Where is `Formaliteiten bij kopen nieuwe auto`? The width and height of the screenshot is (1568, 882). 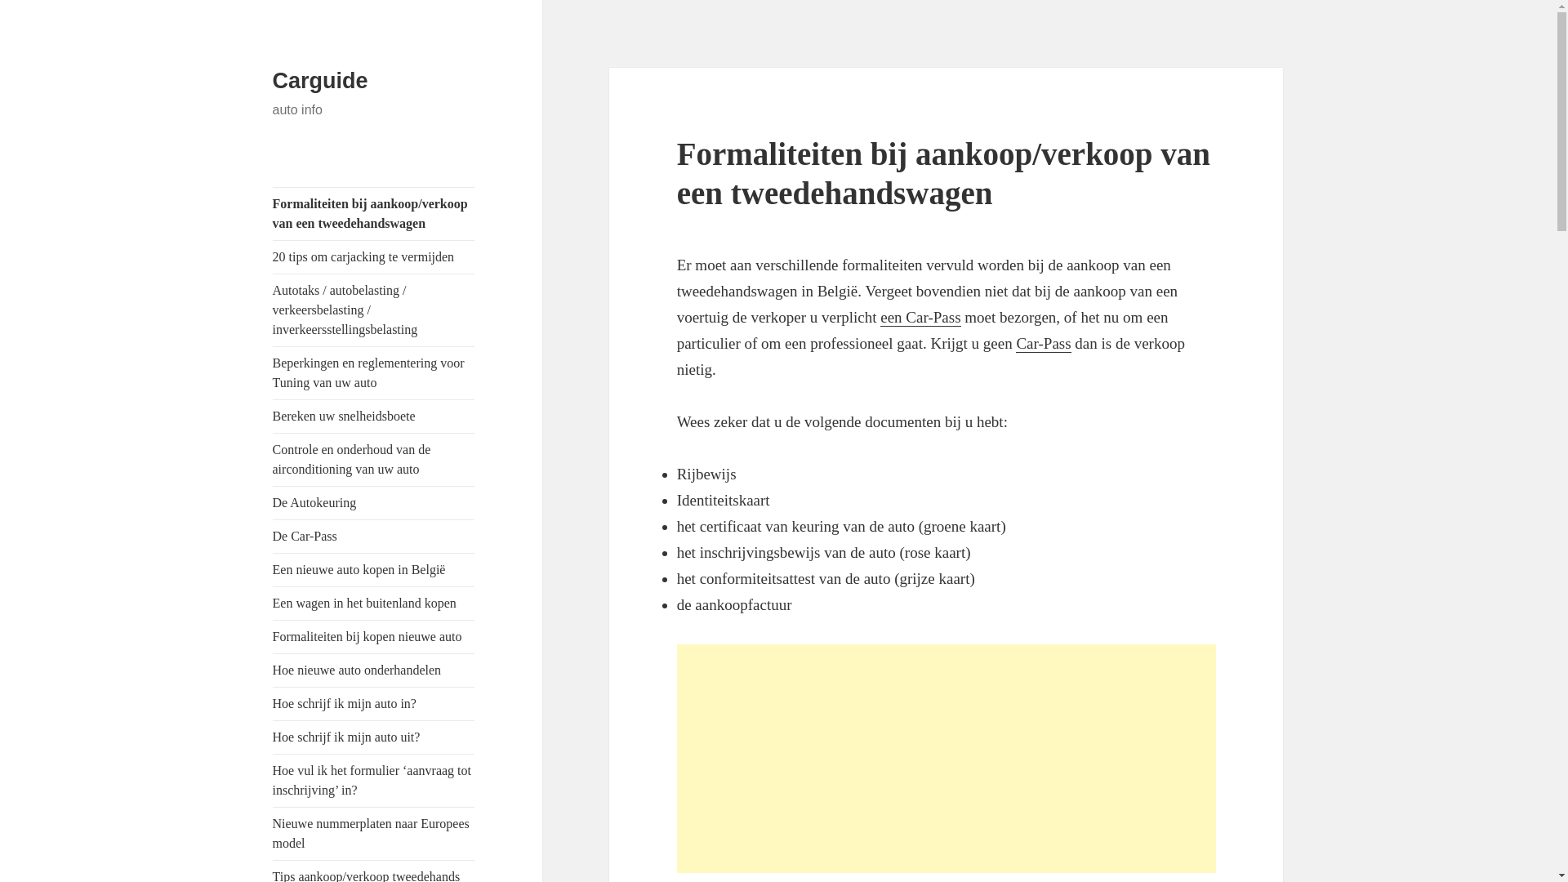 Formaliteiten bij kopen nieuwe auto is located at coordinates (374, 637).